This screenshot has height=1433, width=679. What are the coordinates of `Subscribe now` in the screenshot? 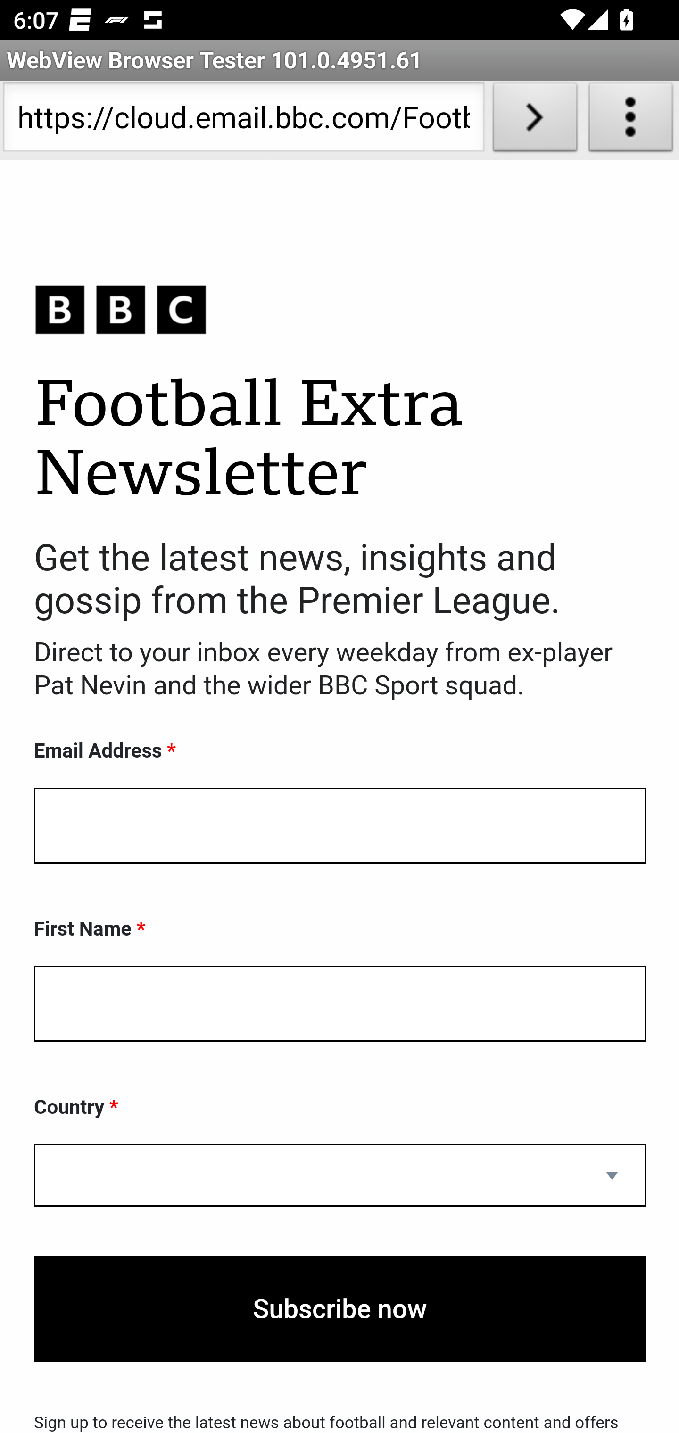 It's located at (340, 1309).